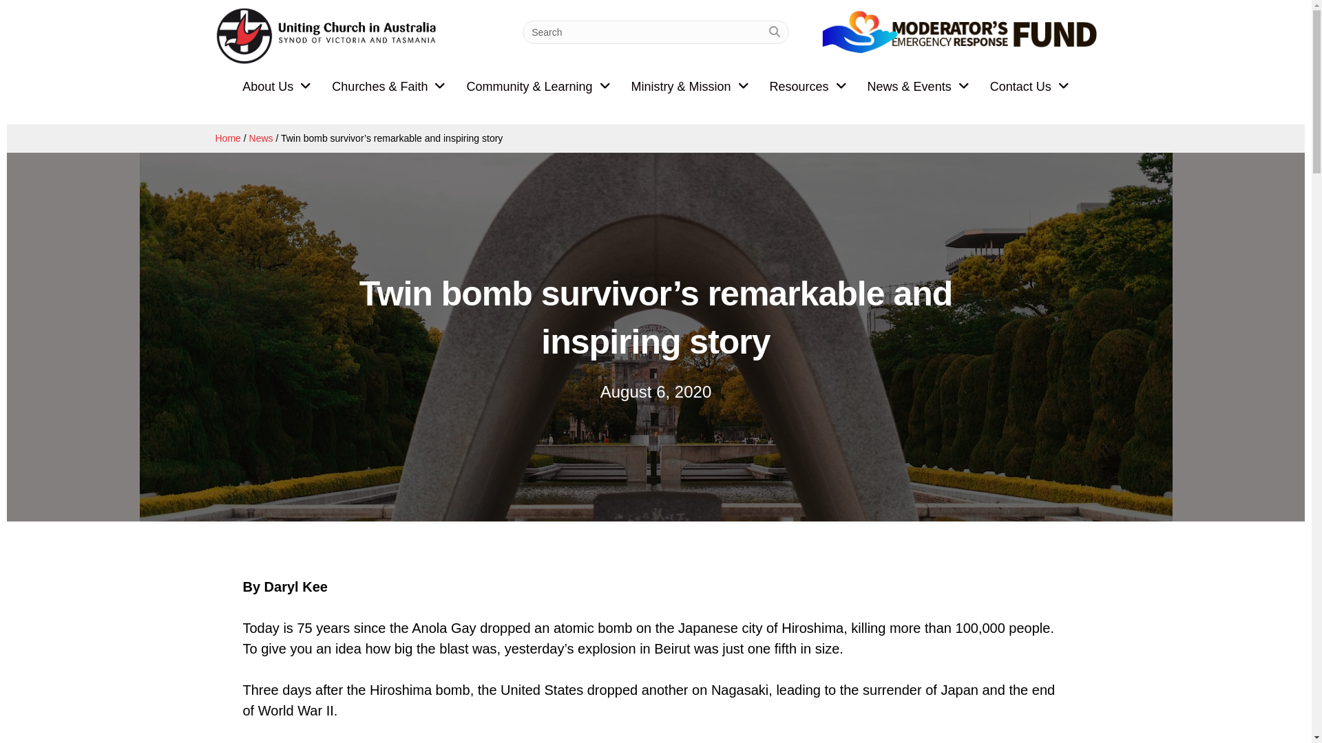  What do you see at coordinates (328, 36) in the screenshot?
I see `UCA-general-Logo_transpant-background` at bounding box center [328, 36].